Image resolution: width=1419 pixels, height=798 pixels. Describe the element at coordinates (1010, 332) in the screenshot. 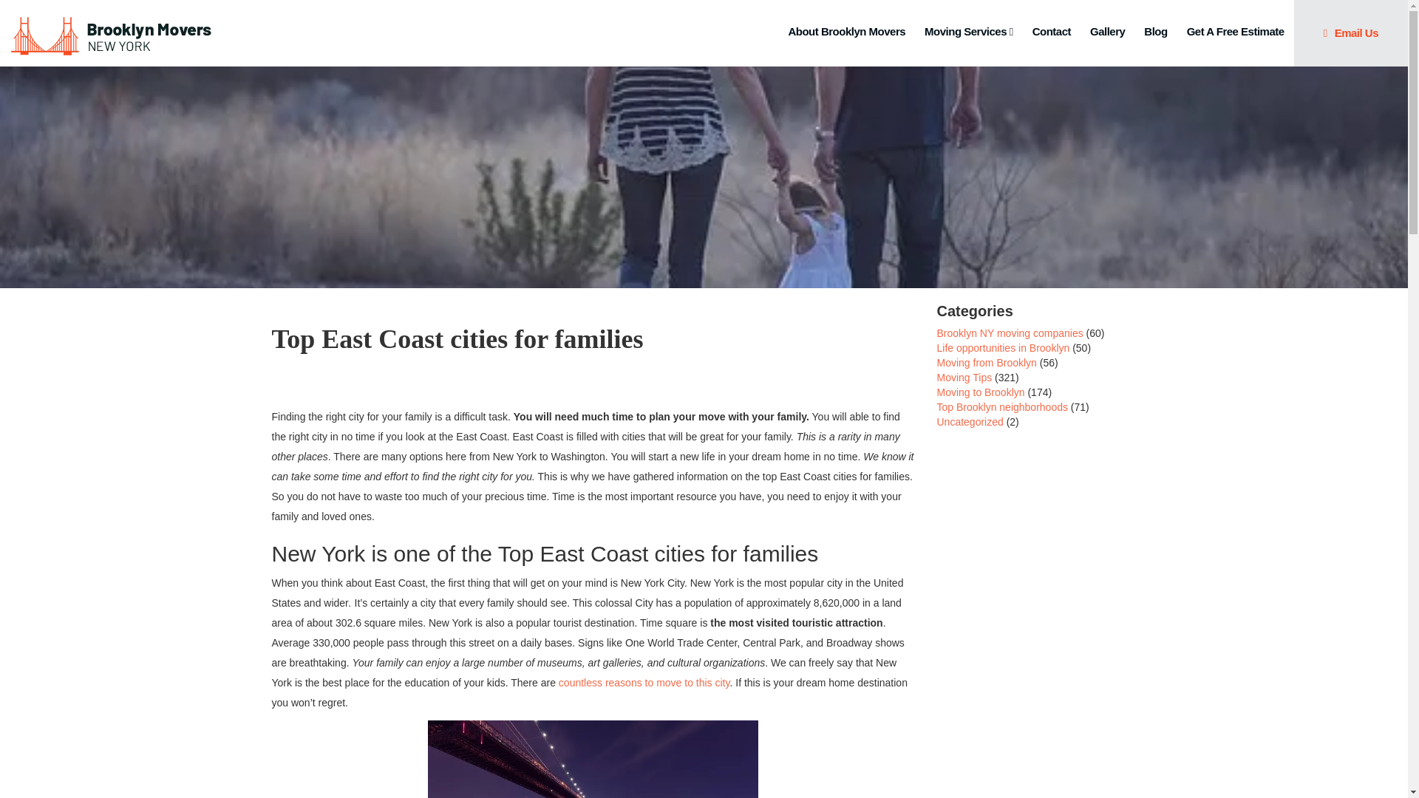

I see `Brooklyn NY moving companies` at that location.